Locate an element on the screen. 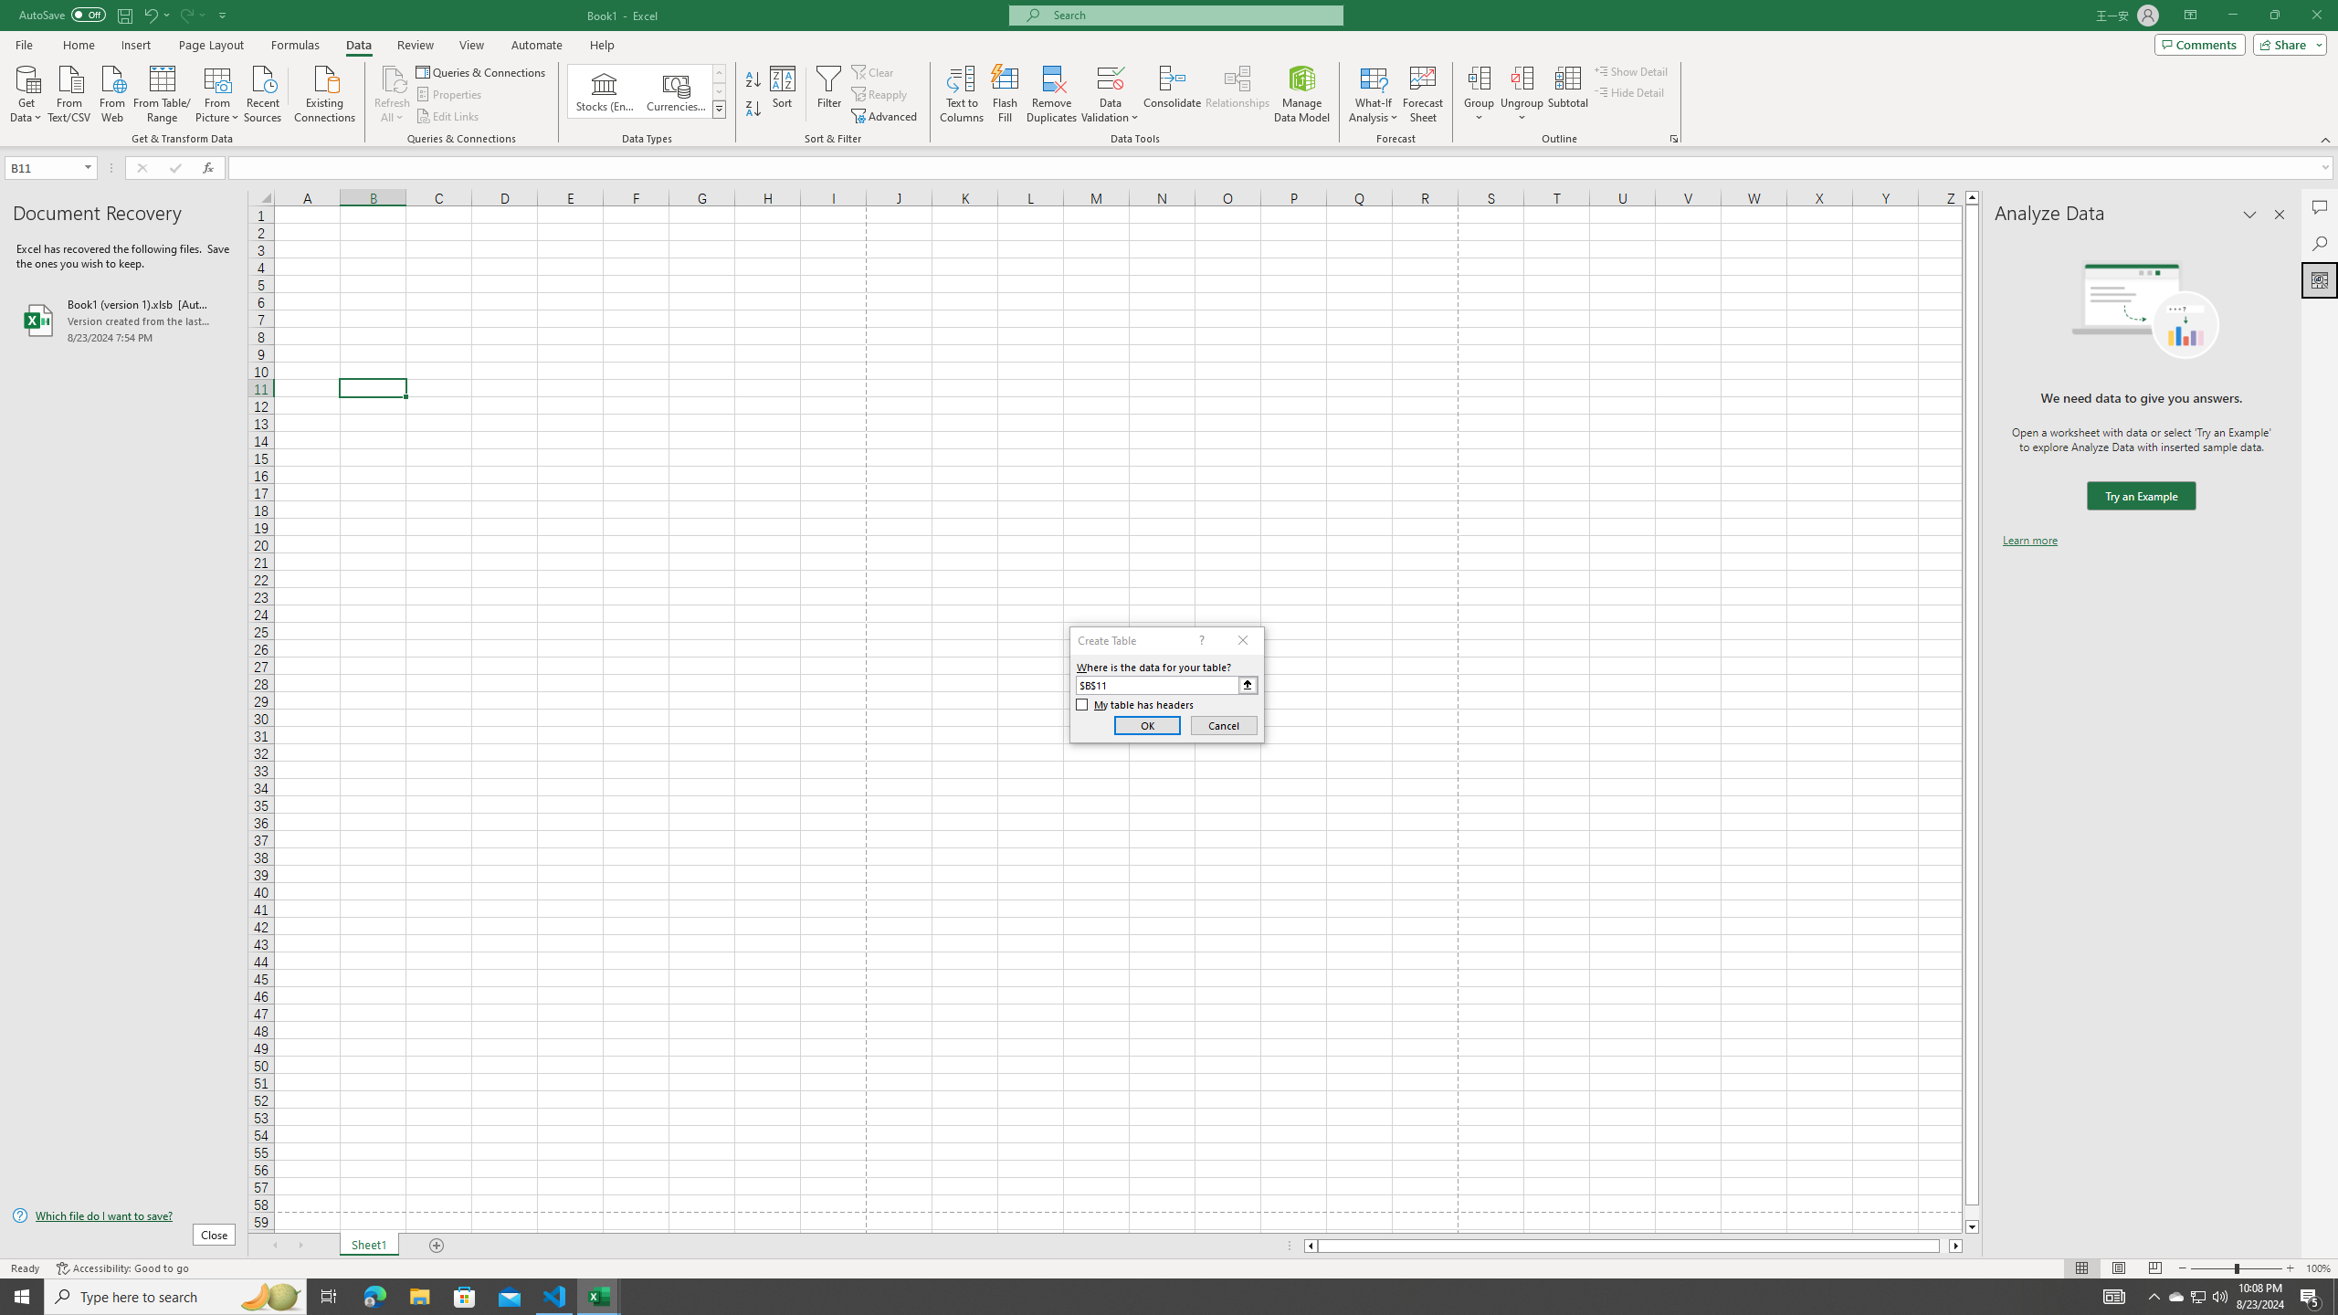  Flash Fill is located at coordinates (1005, 94).